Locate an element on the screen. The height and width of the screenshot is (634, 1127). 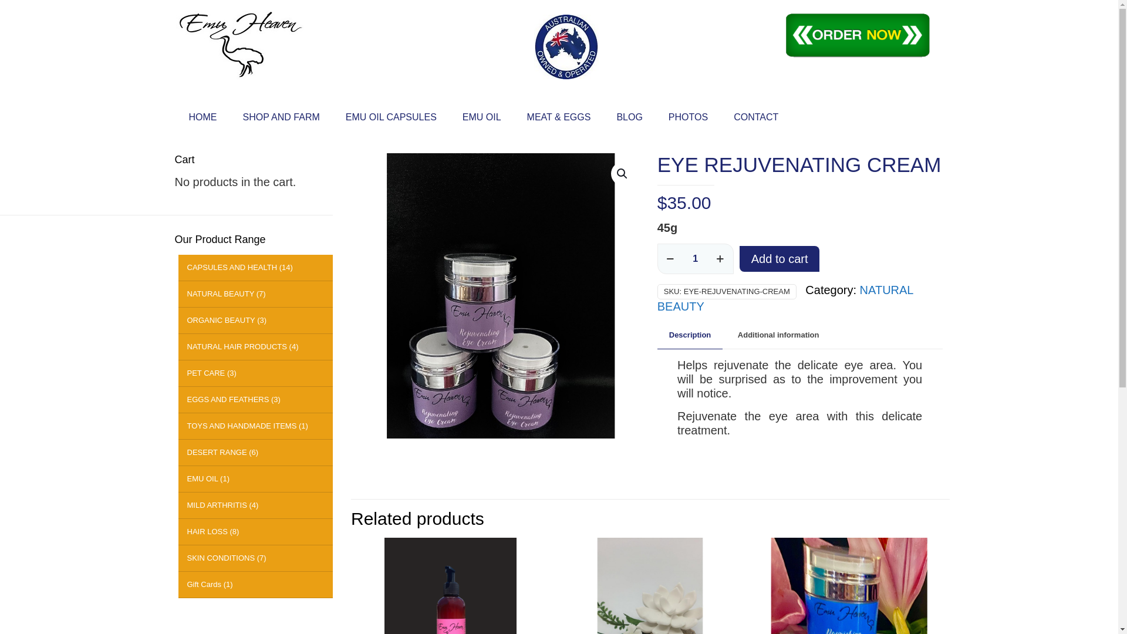
EMU OIL is located at coordinates (482, 117).